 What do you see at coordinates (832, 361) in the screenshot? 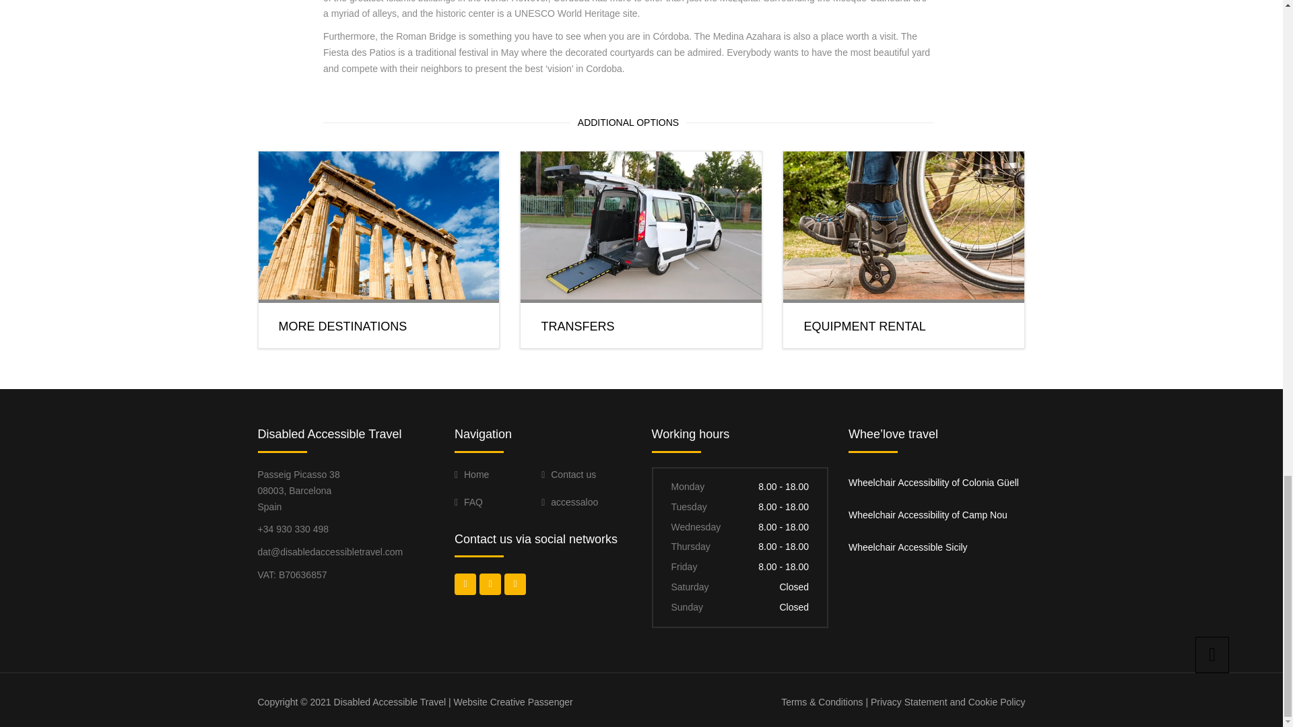
I see `READ MORE` at bounding box center [832, 361].